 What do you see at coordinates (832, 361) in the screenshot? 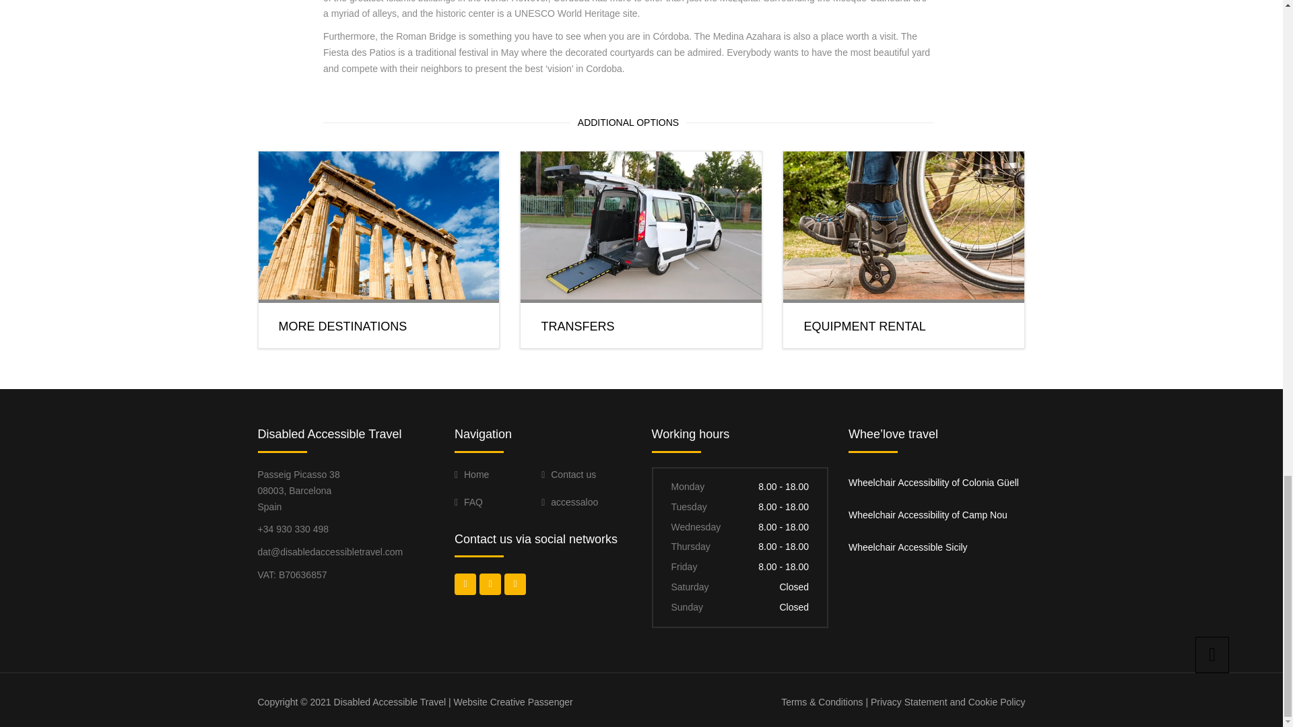
I see `READ MORE` at bounding box center [832, 361].